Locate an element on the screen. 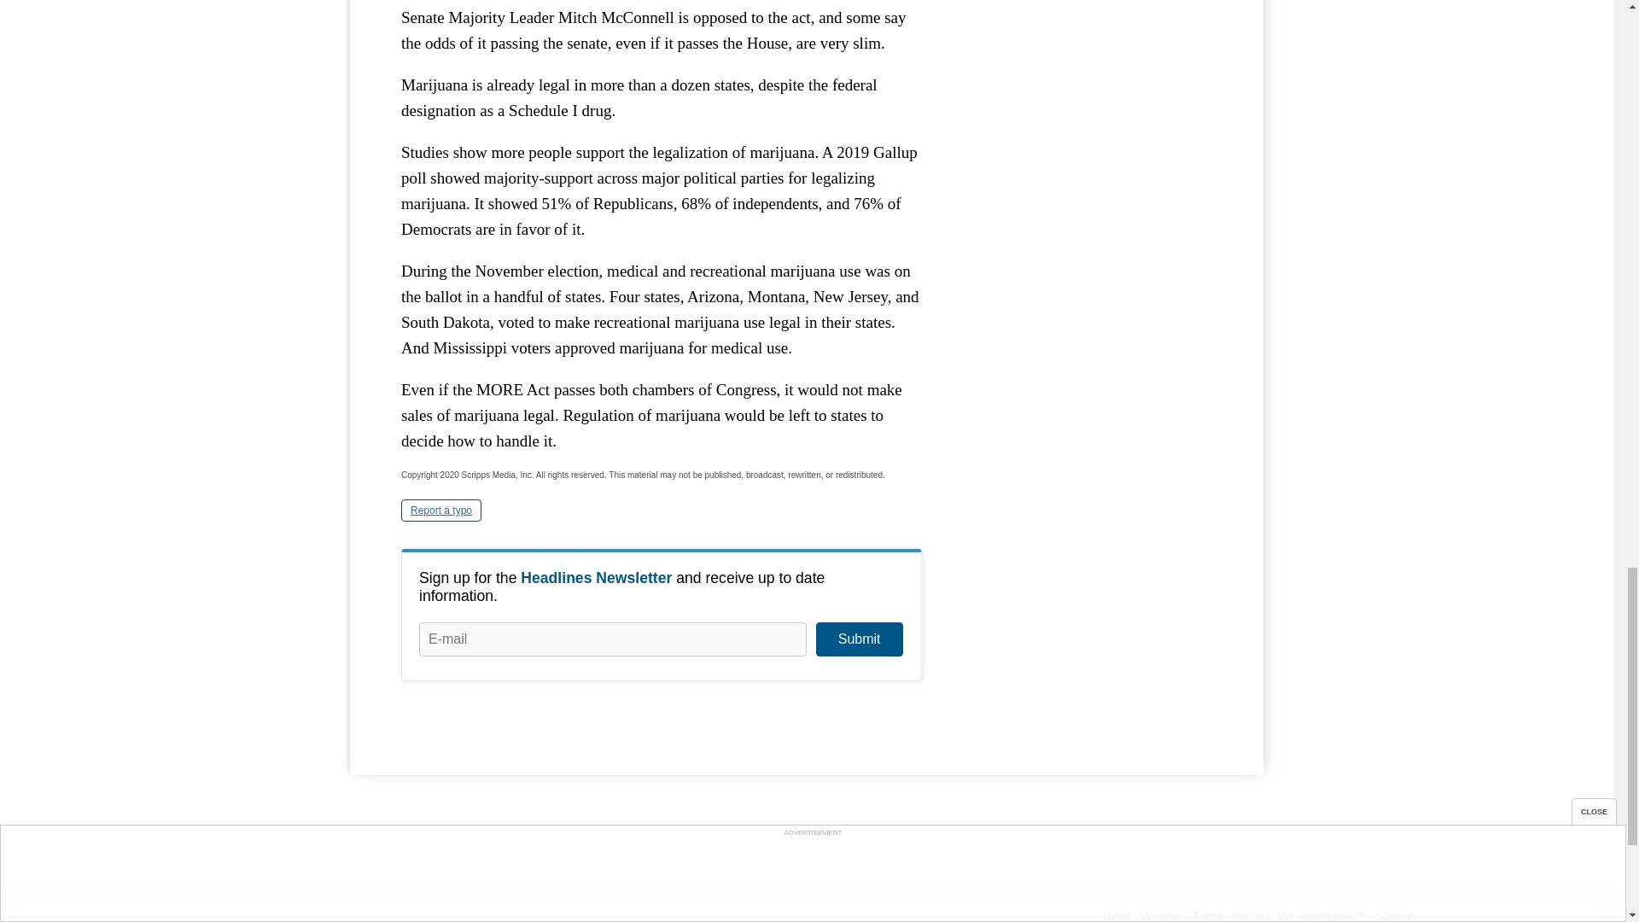 Image resolution: width=1639 pixels, height=922 pixels. Submit is located at coordinates (859, 639).